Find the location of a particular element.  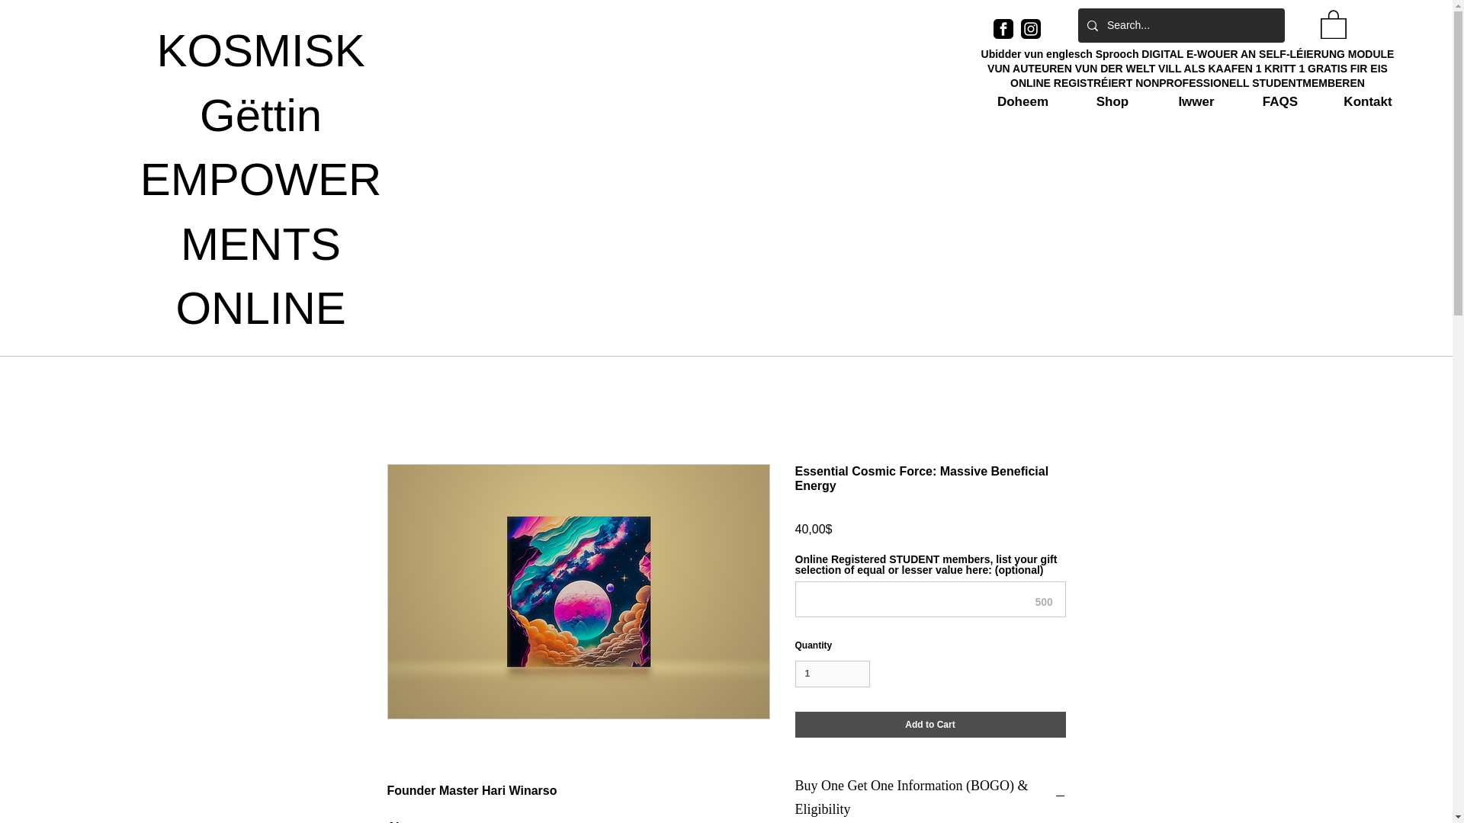

1 is located at coordinates (832, 674).